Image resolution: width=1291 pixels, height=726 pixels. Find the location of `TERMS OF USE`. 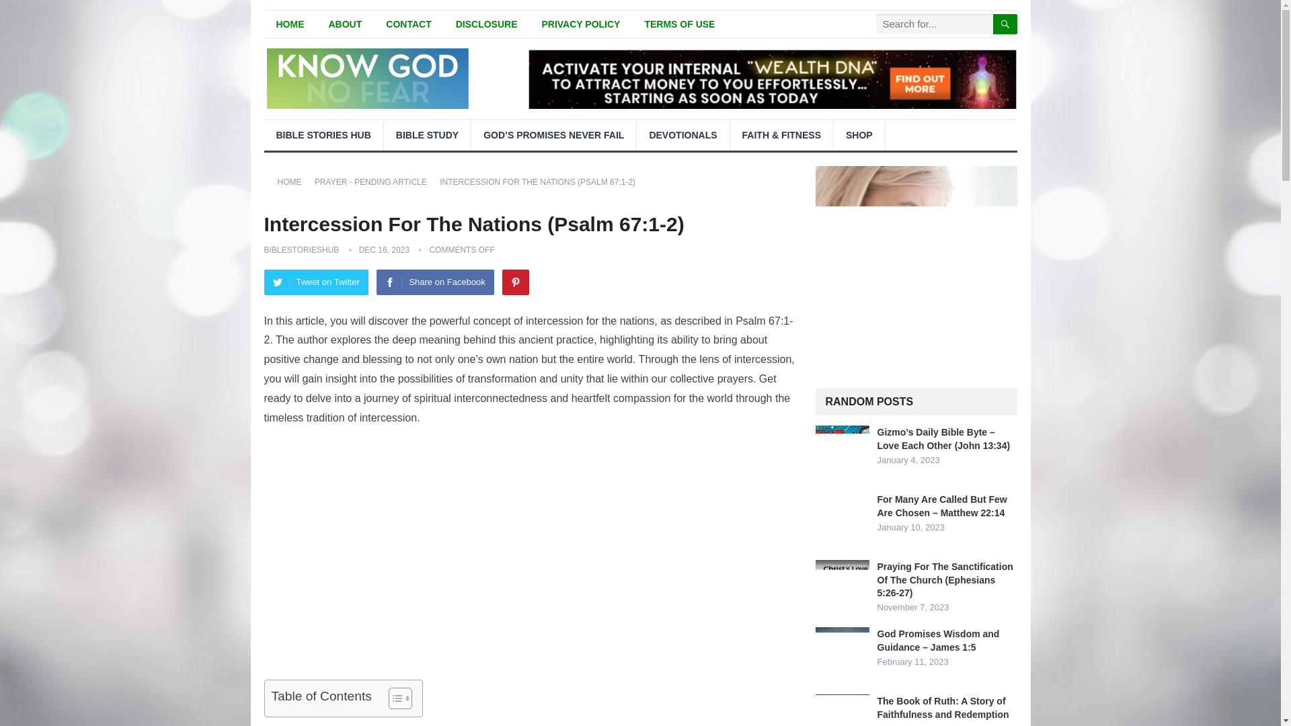

TERMS OF USE is located at coordinates (679, 24).